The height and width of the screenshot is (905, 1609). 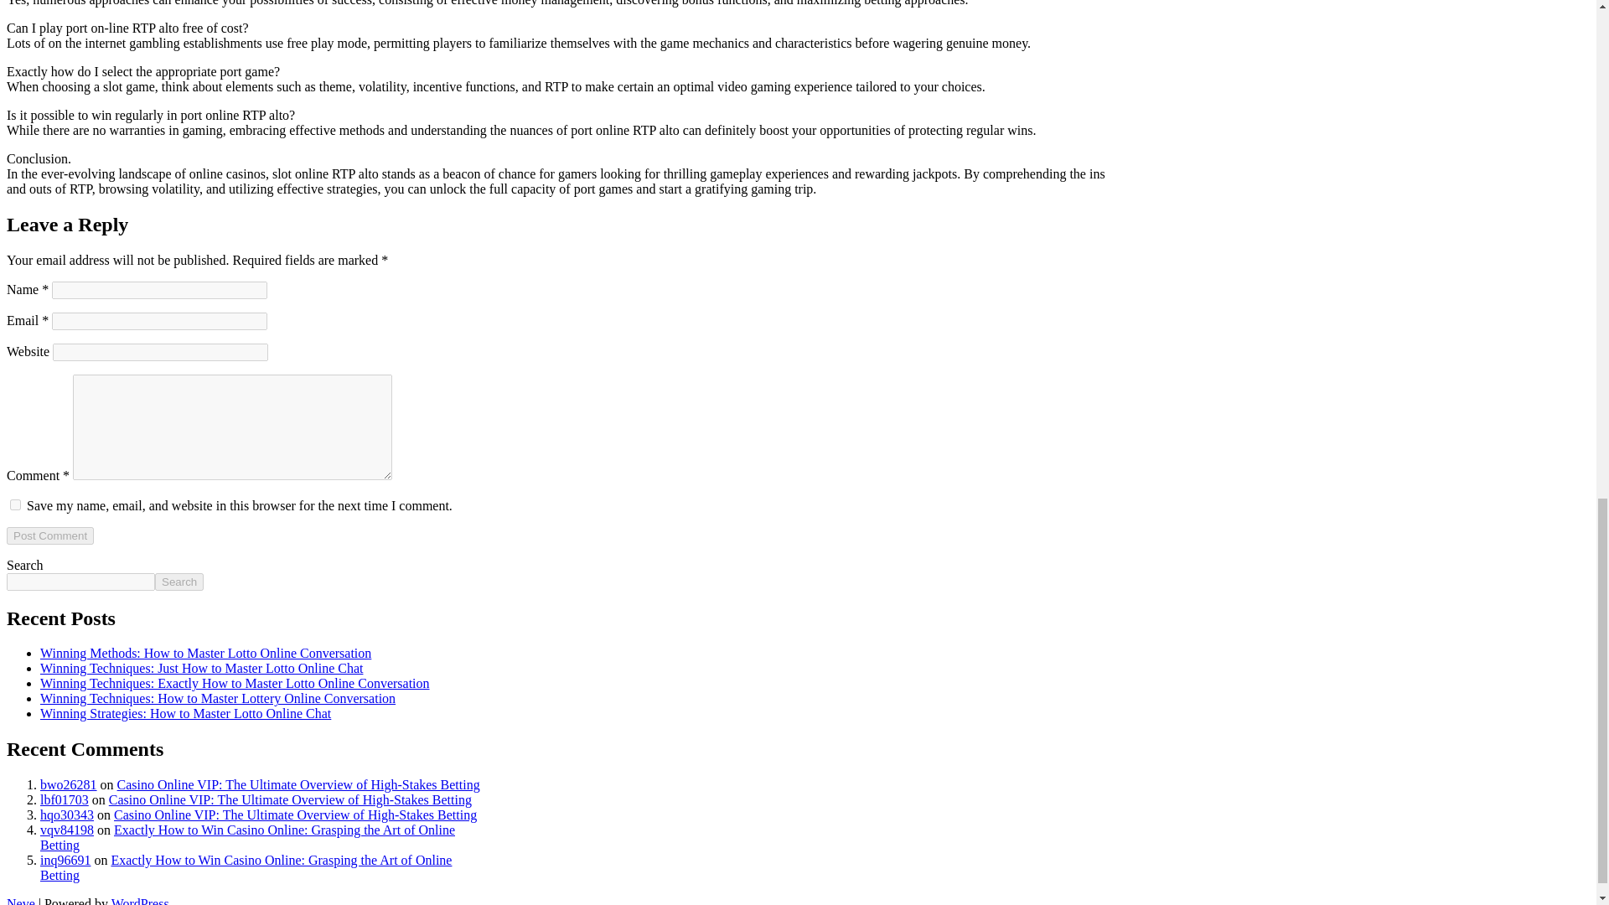 What do you see at coordinates (69, 784) in the screenshot?
I see `bwo26281` at bounding box center [69, 784].